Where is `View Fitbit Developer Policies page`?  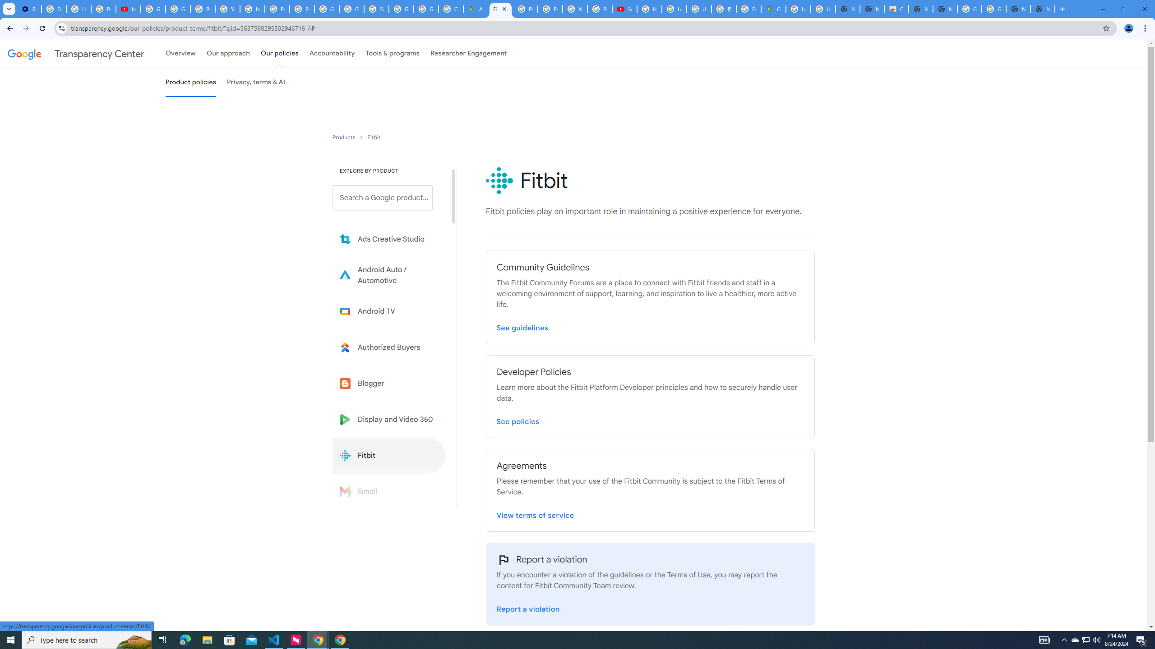 View Fitbit Developer Policies page is located at coordinates (518, 420).